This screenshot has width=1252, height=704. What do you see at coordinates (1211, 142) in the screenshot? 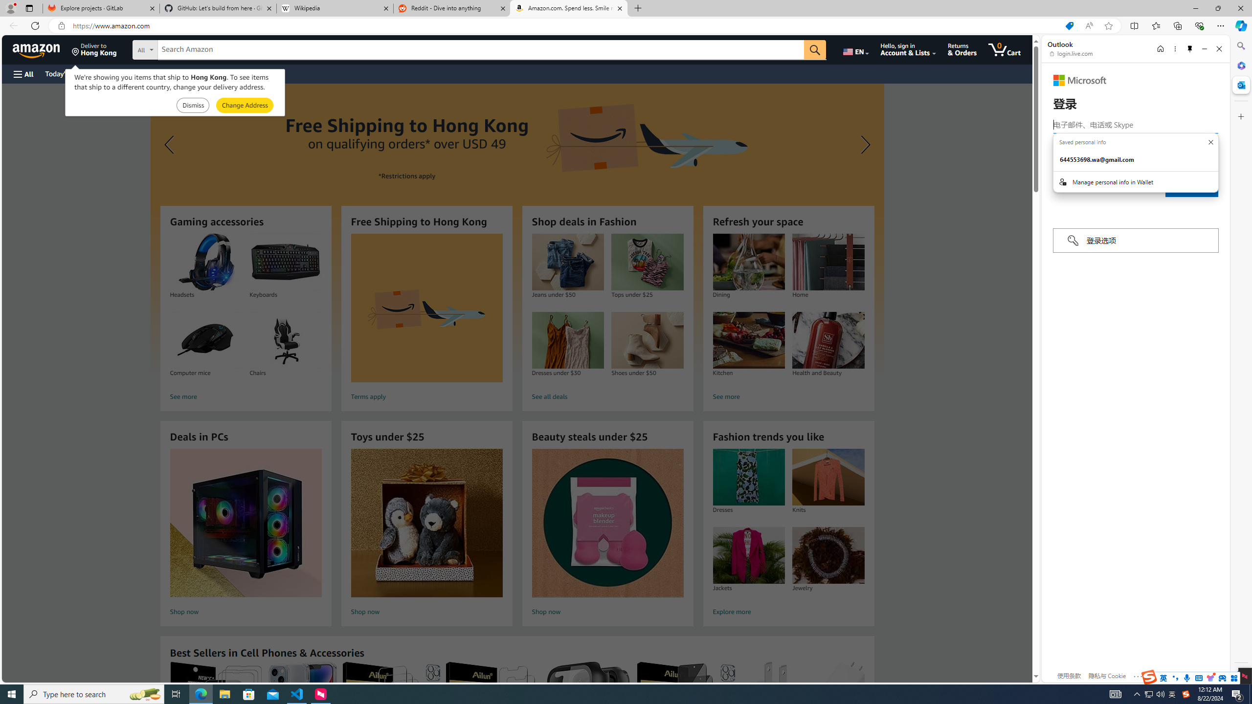
I see `Don't show saved information` at bounding box center [1211, 142].